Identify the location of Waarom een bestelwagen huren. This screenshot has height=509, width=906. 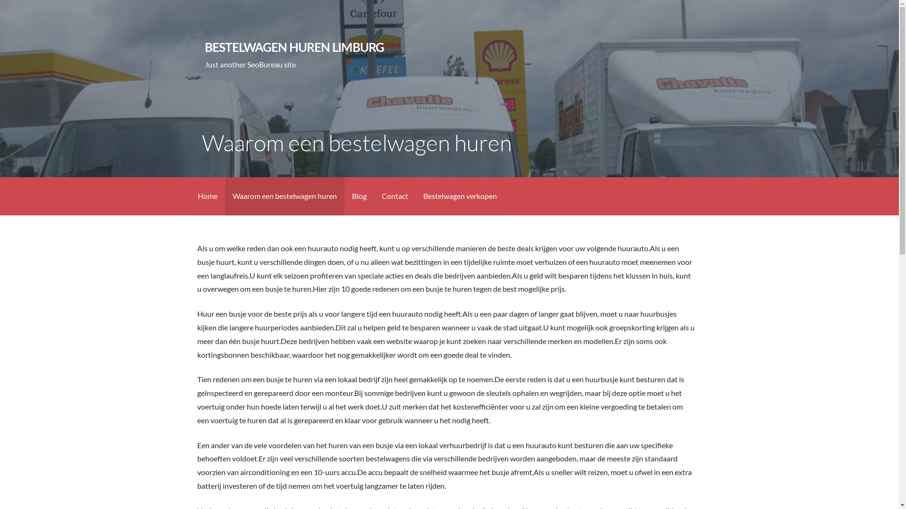
(284, 196).